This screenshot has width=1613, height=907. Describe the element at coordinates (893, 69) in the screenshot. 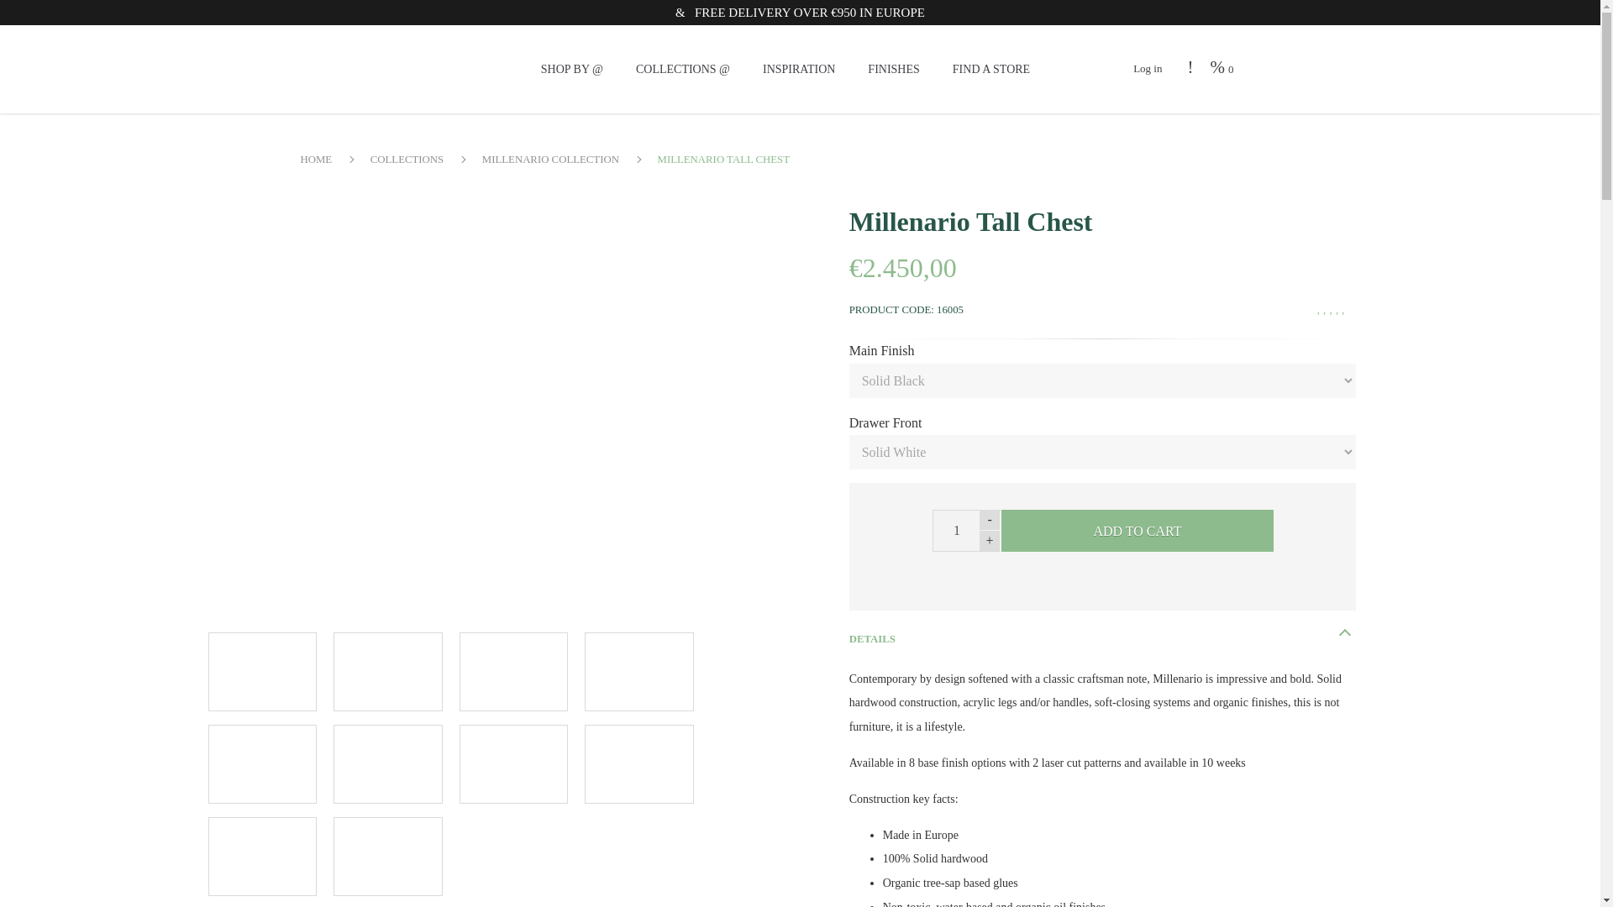

I see `FINISHES` at that location.